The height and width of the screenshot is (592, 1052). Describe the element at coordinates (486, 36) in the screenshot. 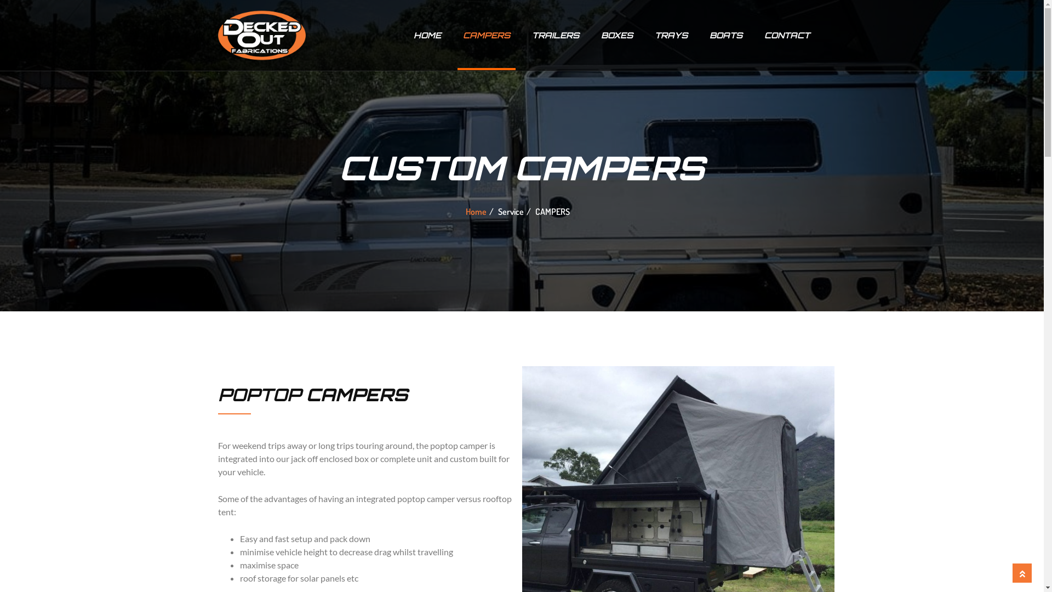

I see `CAMPERS` at that location.